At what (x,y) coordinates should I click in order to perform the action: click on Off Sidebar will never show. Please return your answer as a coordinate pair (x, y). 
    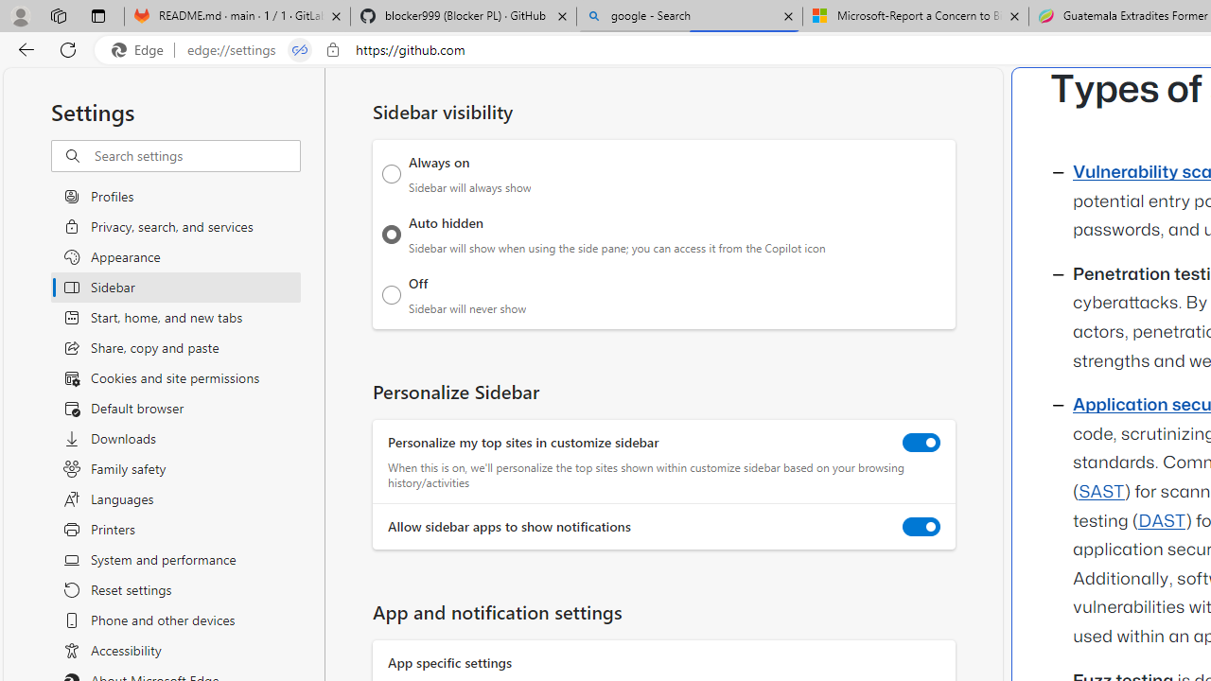
    Looking at the image, I should click on (392, 294).